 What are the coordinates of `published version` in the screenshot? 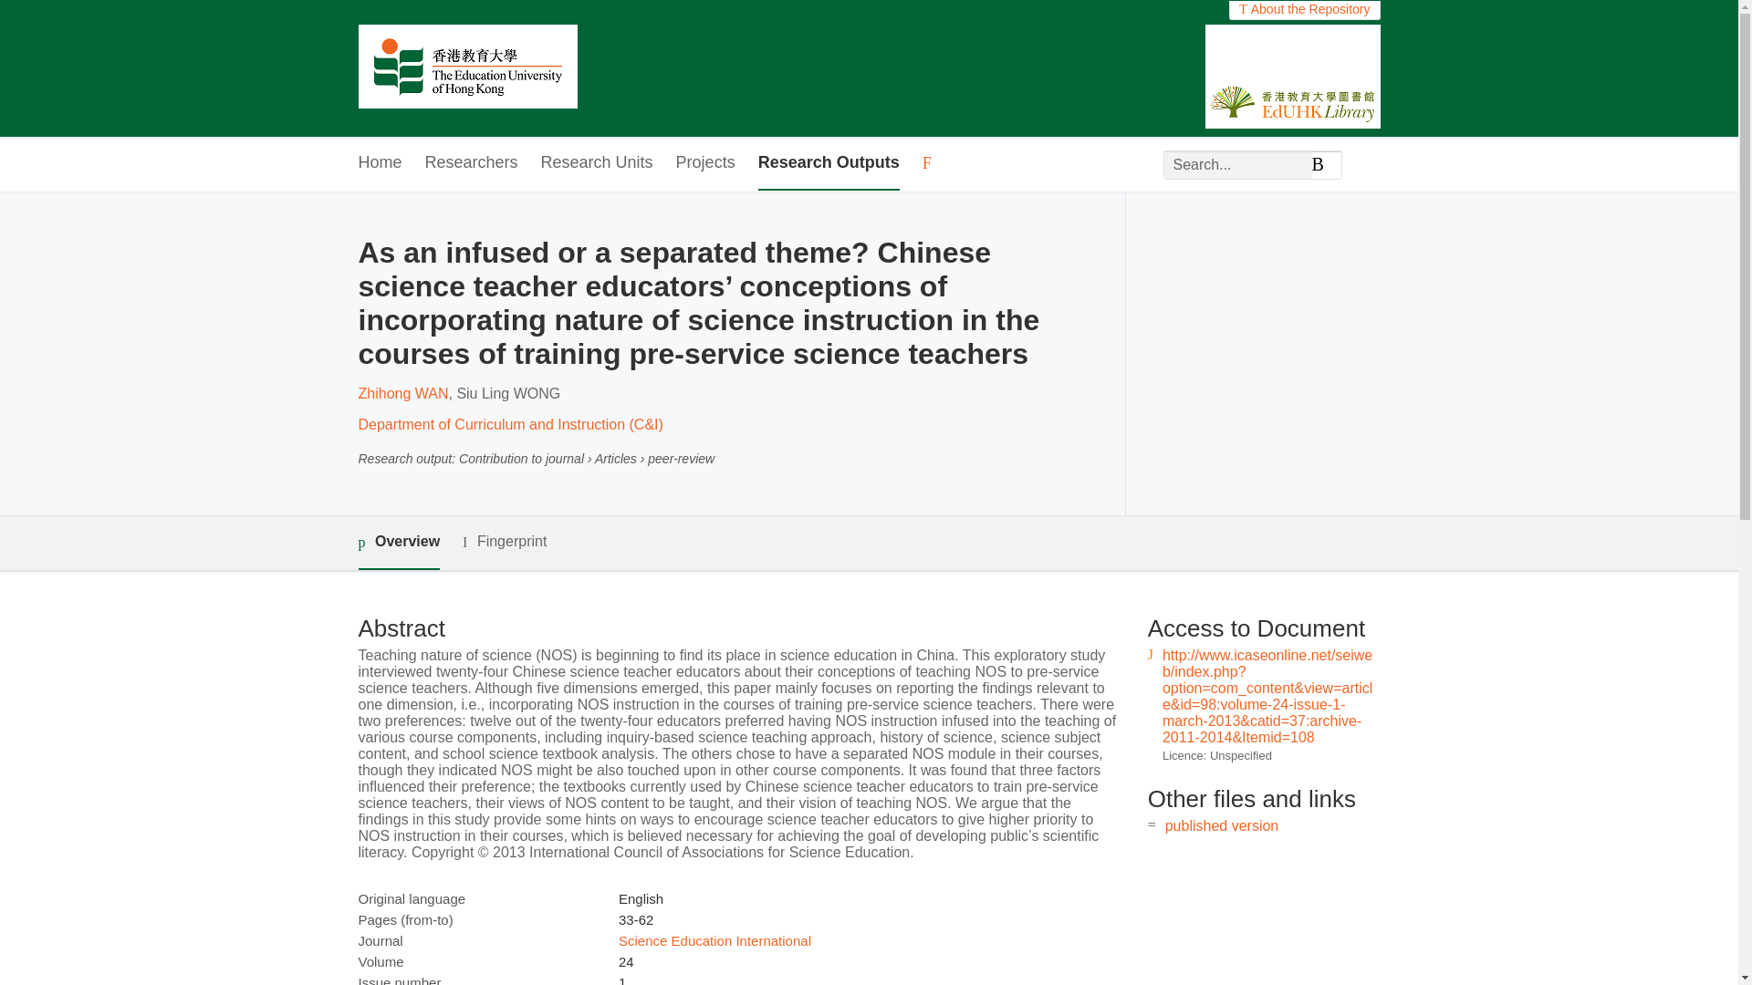 It's located at (1221, 825).